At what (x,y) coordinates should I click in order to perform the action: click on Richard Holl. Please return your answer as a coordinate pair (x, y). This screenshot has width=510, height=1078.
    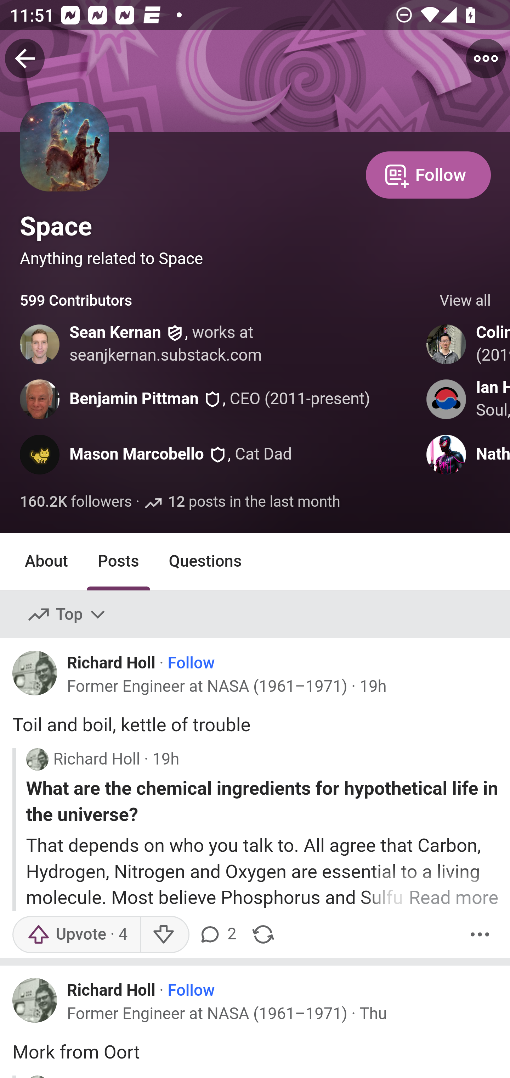
    Looking at the image, I should click on (111, 990).